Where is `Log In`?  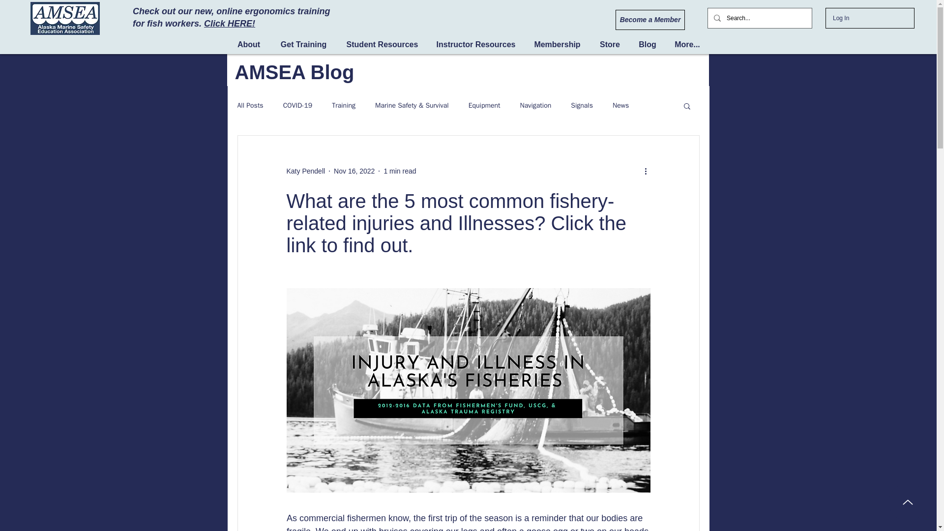 Log In is located at coordinates (841, 18).